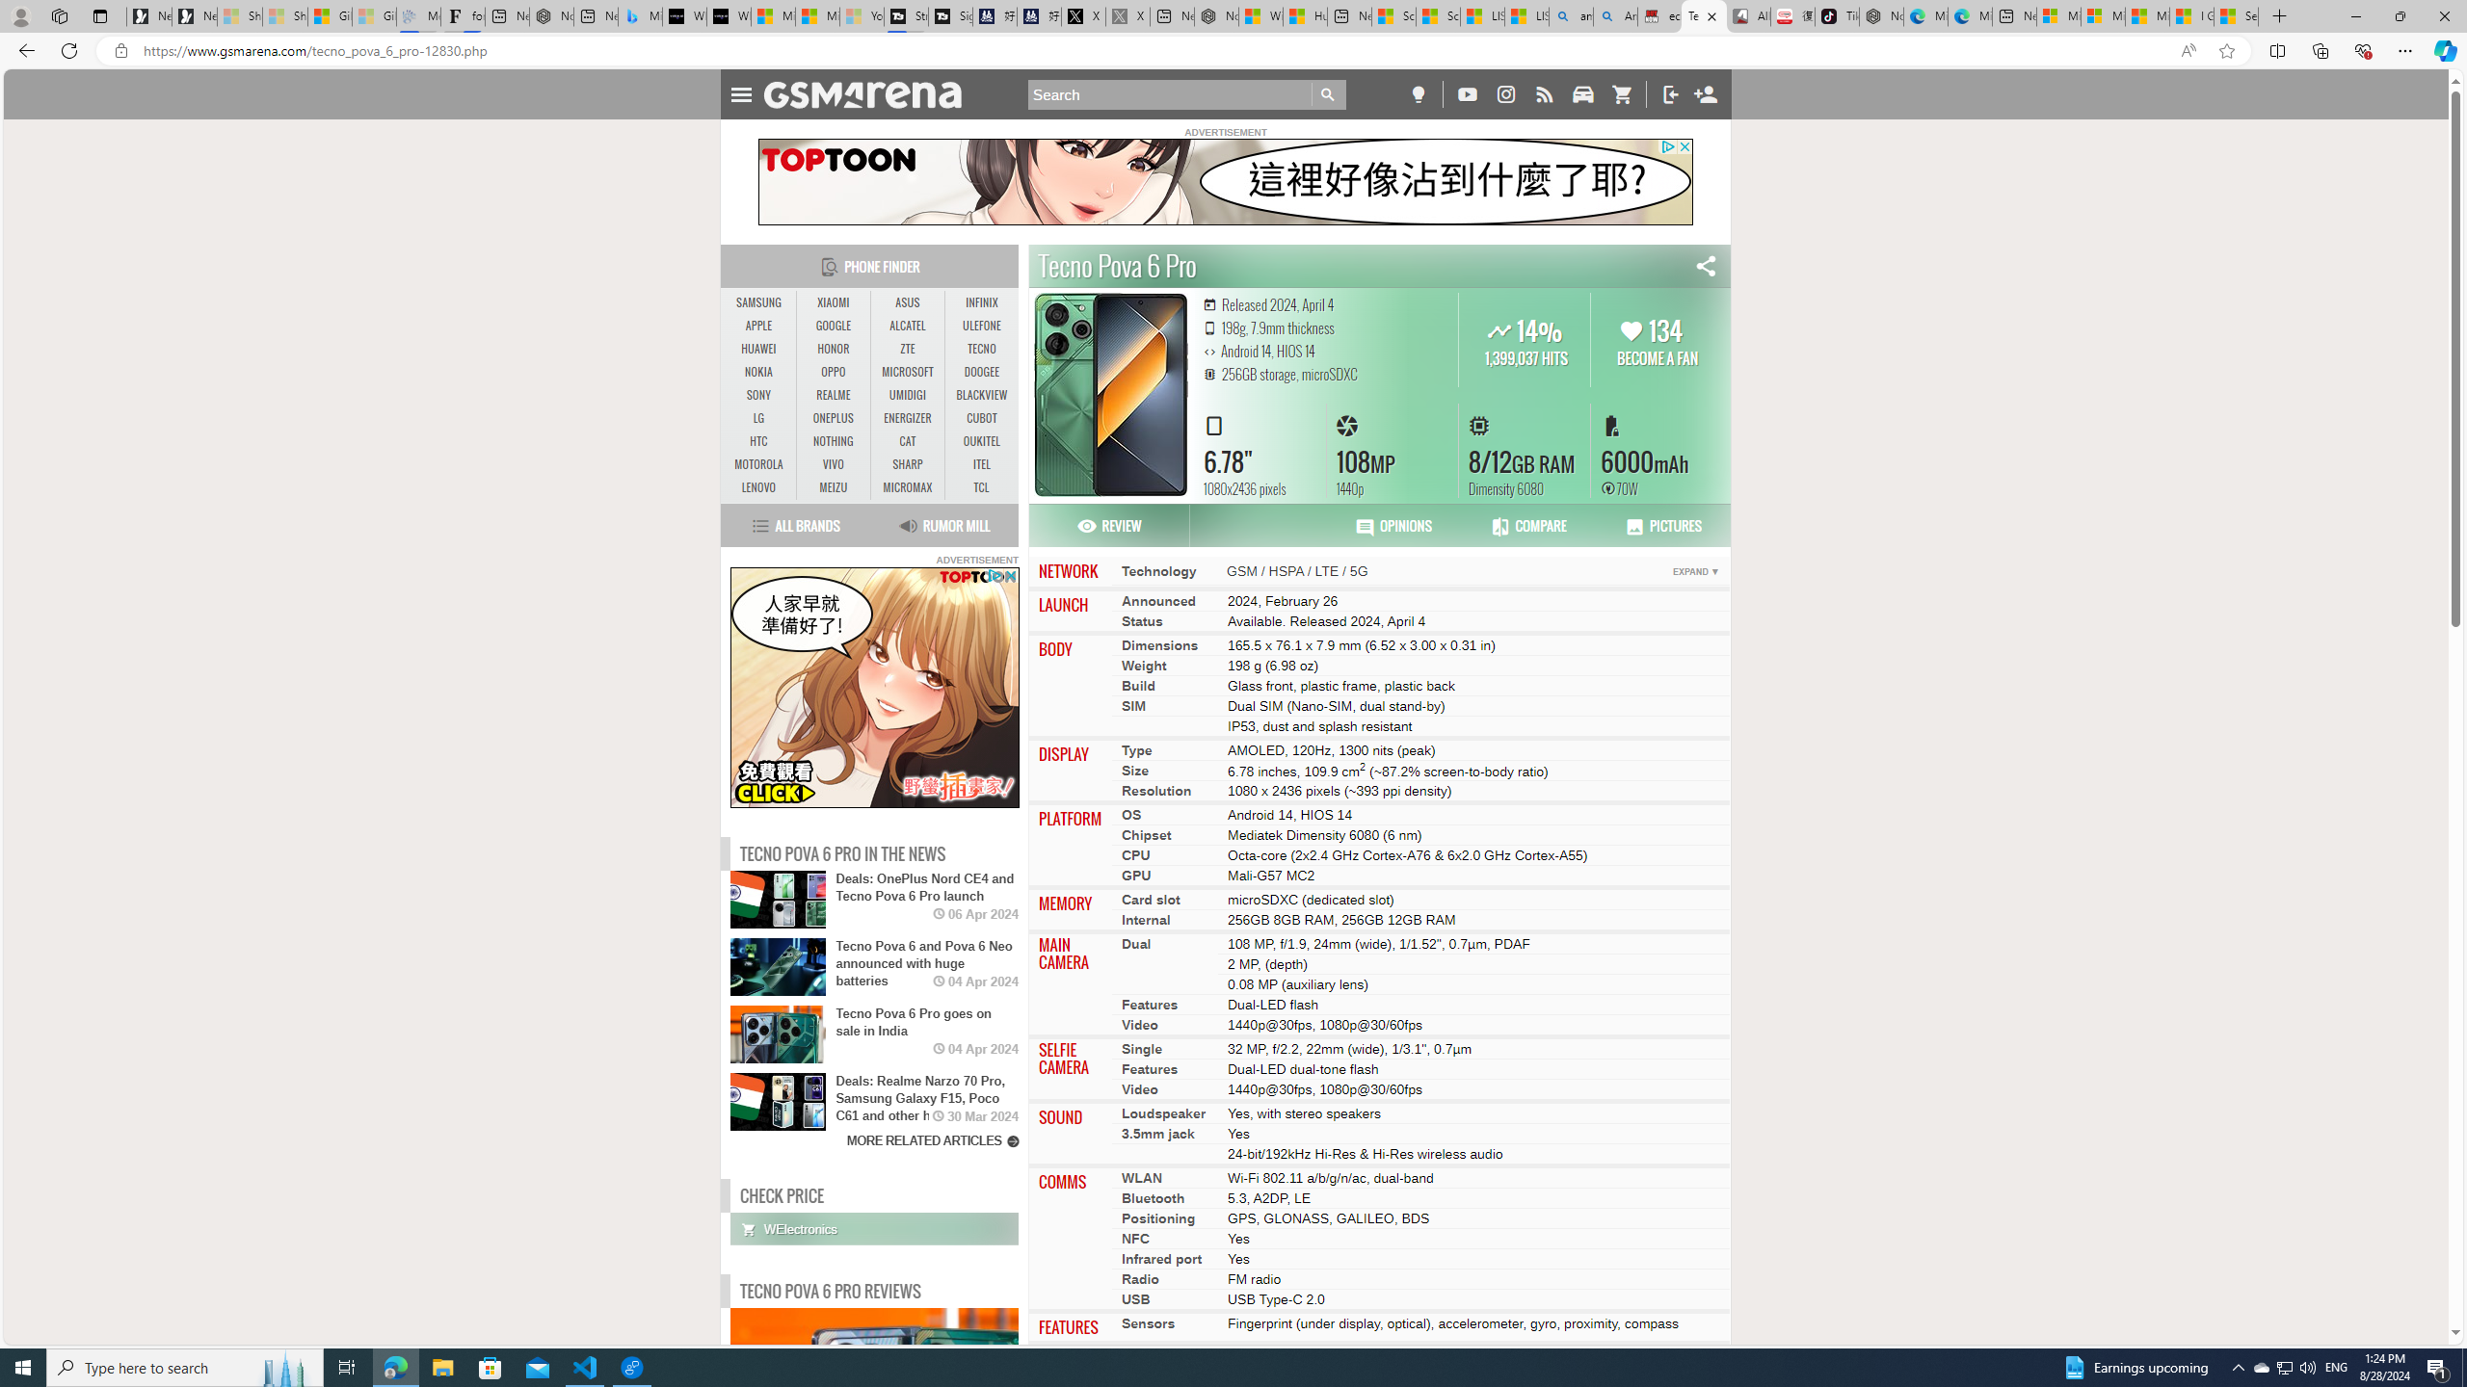 This screenshot has height=1387, width=2467. I want to click on Chipset, so click(1147, 835).